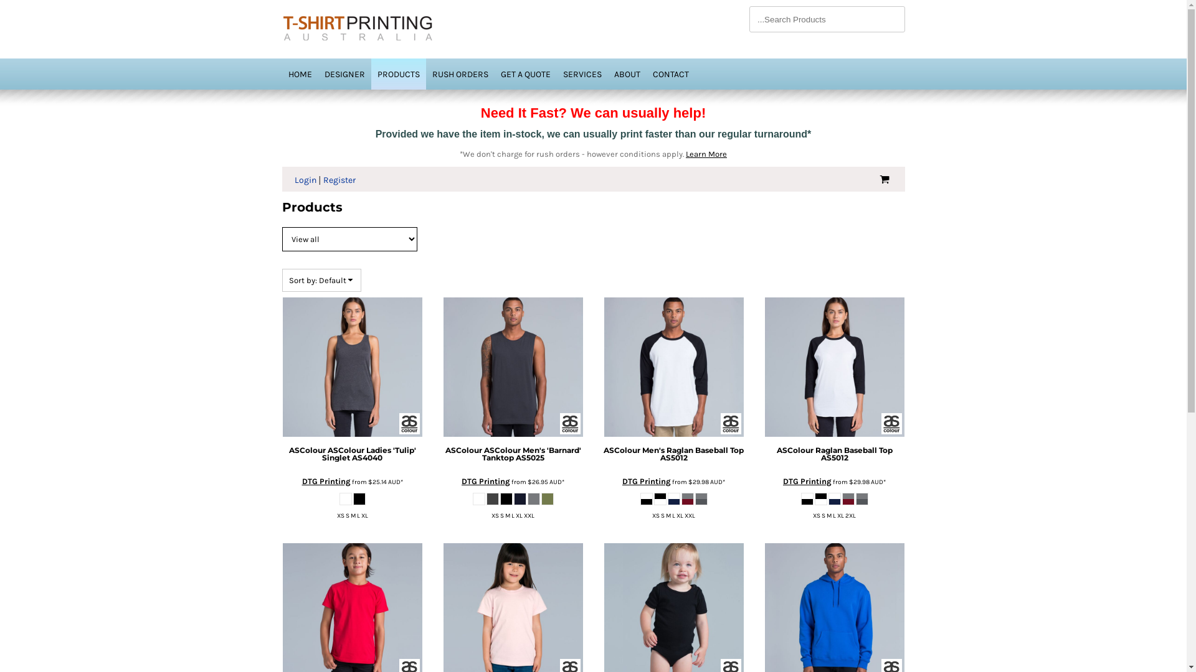  I want to click on DESIGNER, so click(344, 73).